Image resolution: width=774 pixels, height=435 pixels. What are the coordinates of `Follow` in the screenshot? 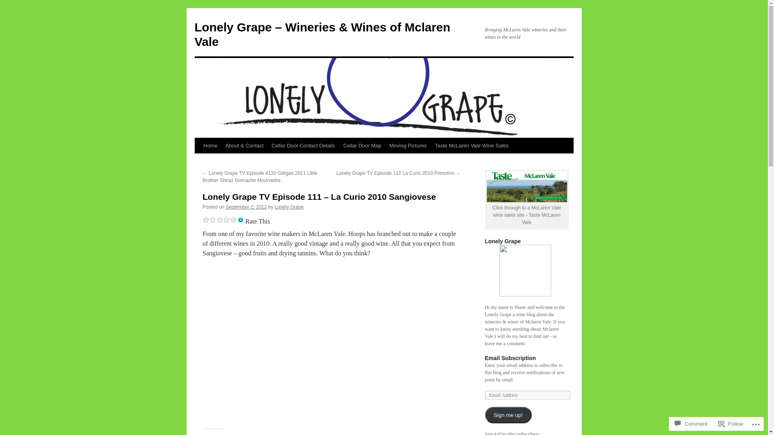 It's located at (731, 424).